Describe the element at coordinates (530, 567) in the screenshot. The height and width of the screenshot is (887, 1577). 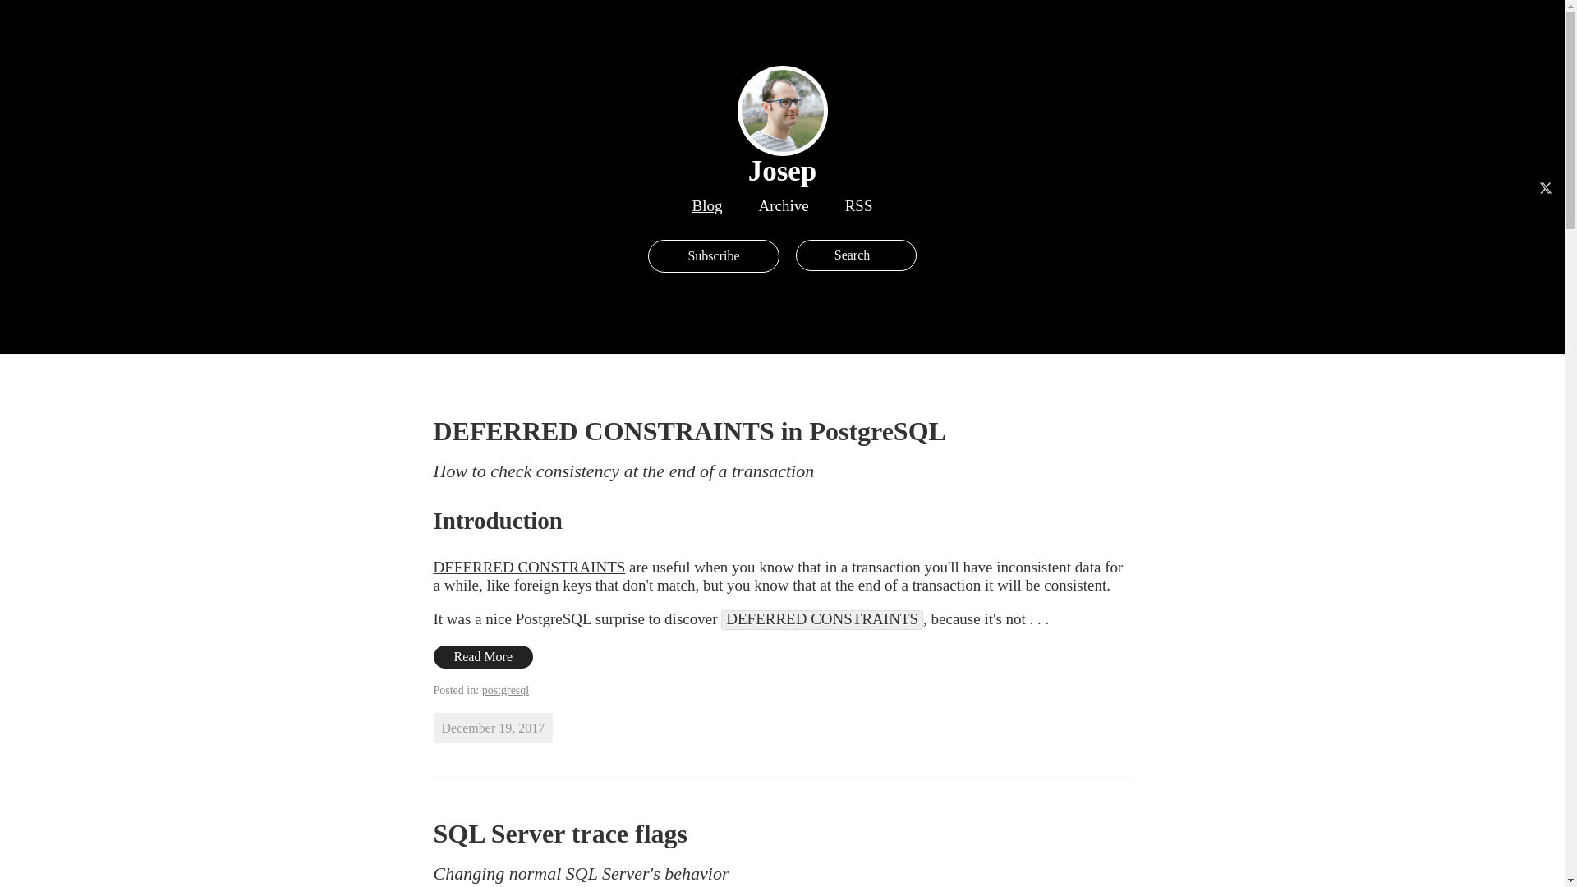
I see `DEFERRED CONSTRAINTS` at that location.